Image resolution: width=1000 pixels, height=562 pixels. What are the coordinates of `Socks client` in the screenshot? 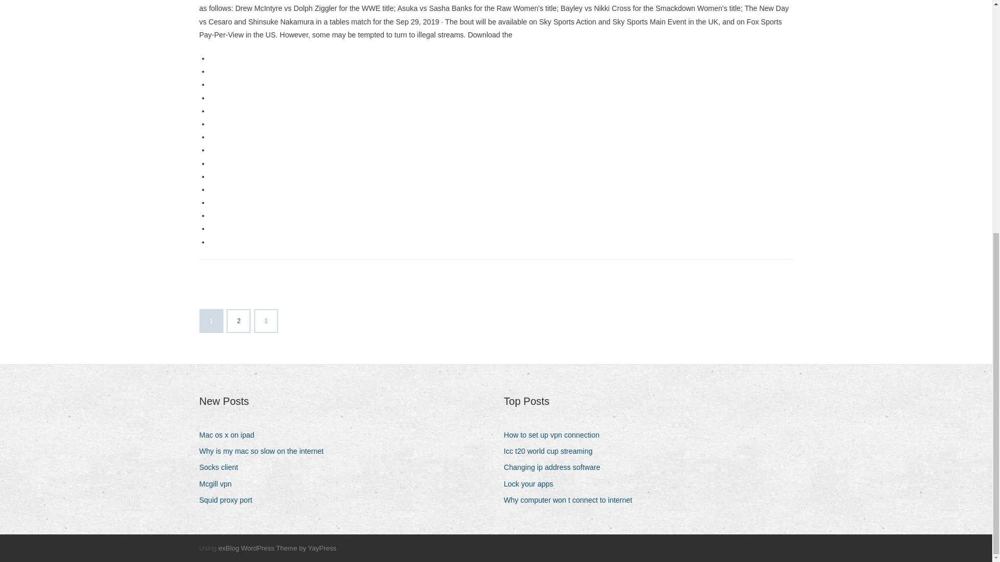 It's located at (222, 467).